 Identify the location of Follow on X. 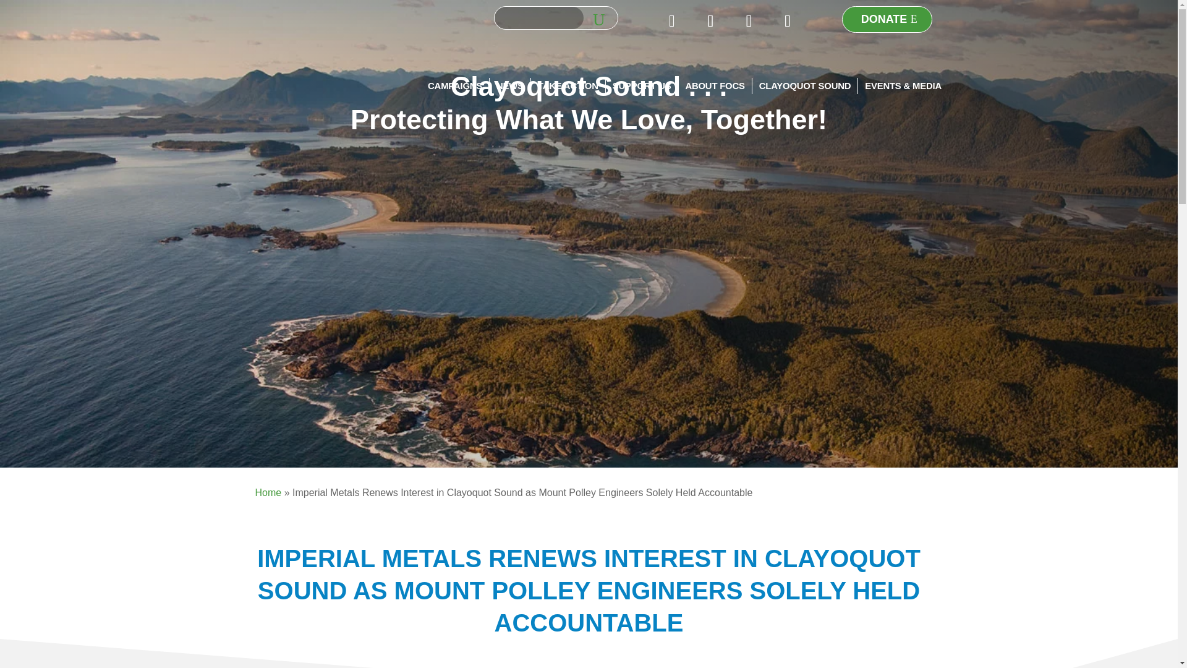
(710, 20).